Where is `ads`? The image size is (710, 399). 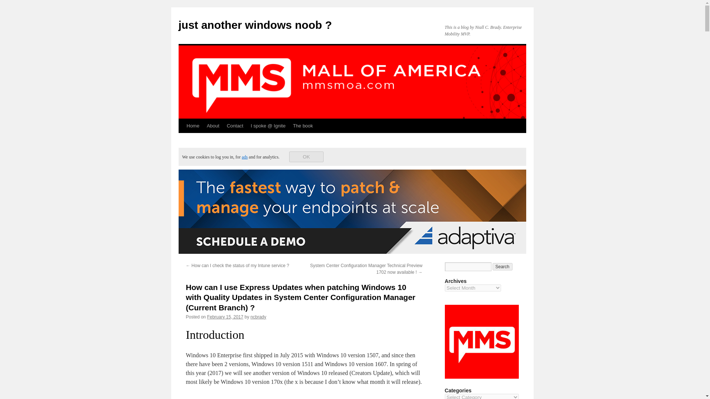 ads is located at coordinates (245, 157).